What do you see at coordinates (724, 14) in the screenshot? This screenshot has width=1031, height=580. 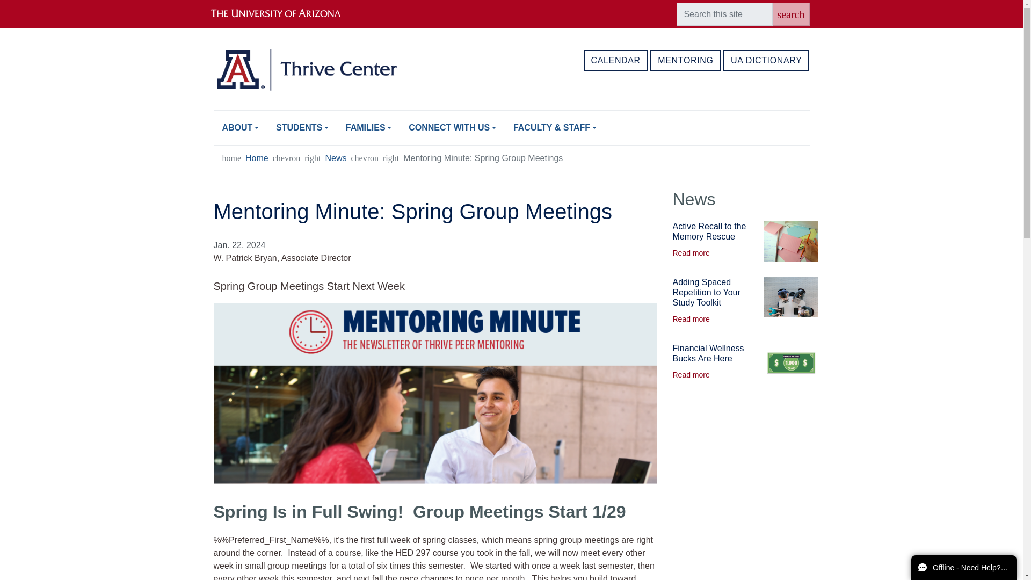 I see `Enter the terms you wish to search for.` at bounding box center [724, 14].